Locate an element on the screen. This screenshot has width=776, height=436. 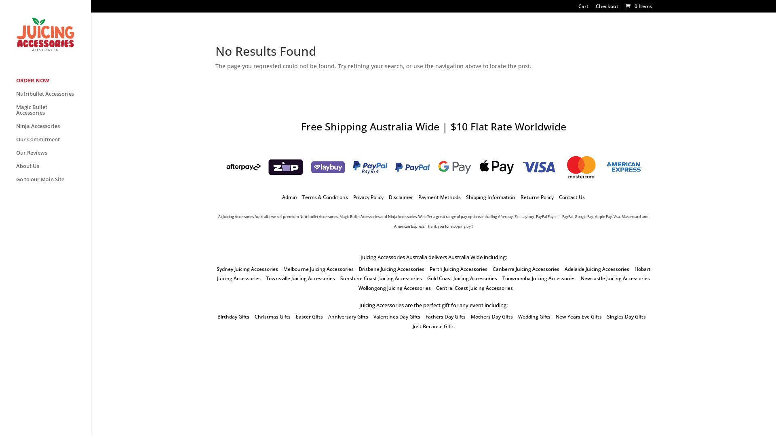
Mothers Day Gifts is located at coordinates (491, 317).